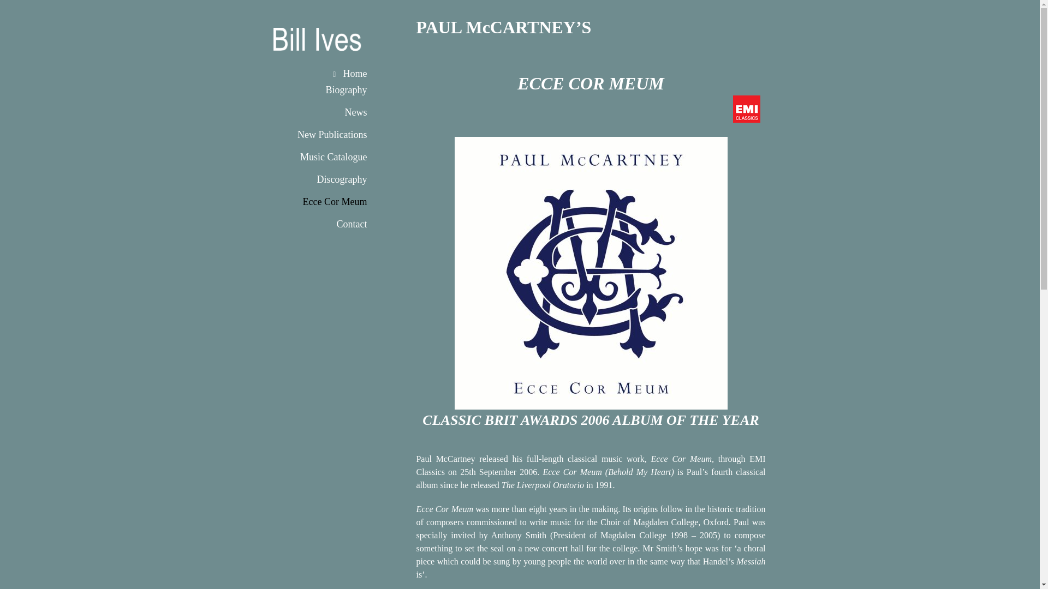 This screenshot has height=589, width=1048. I want to click on News, so click(329, 112).